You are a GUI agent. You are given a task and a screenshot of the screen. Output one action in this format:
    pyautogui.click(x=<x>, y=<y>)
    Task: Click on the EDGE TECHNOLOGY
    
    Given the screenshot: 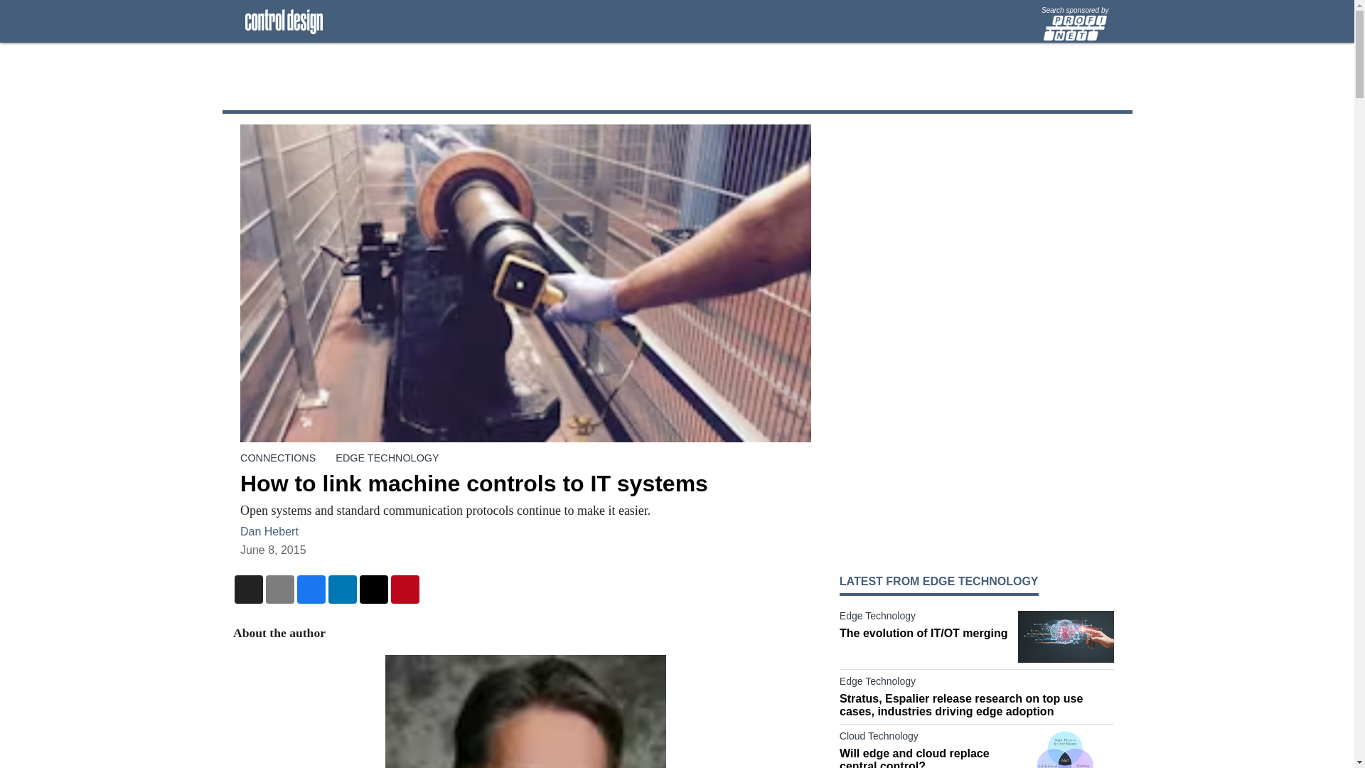 What is the action you would take?
    pyautogui.click(x=387, y=458)
    